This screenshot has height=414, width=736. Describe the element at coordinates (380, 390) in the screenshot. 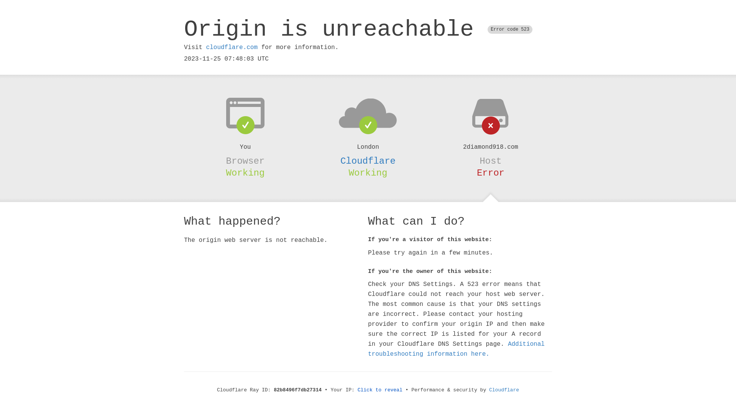

I see `Click to reveal` at that location.